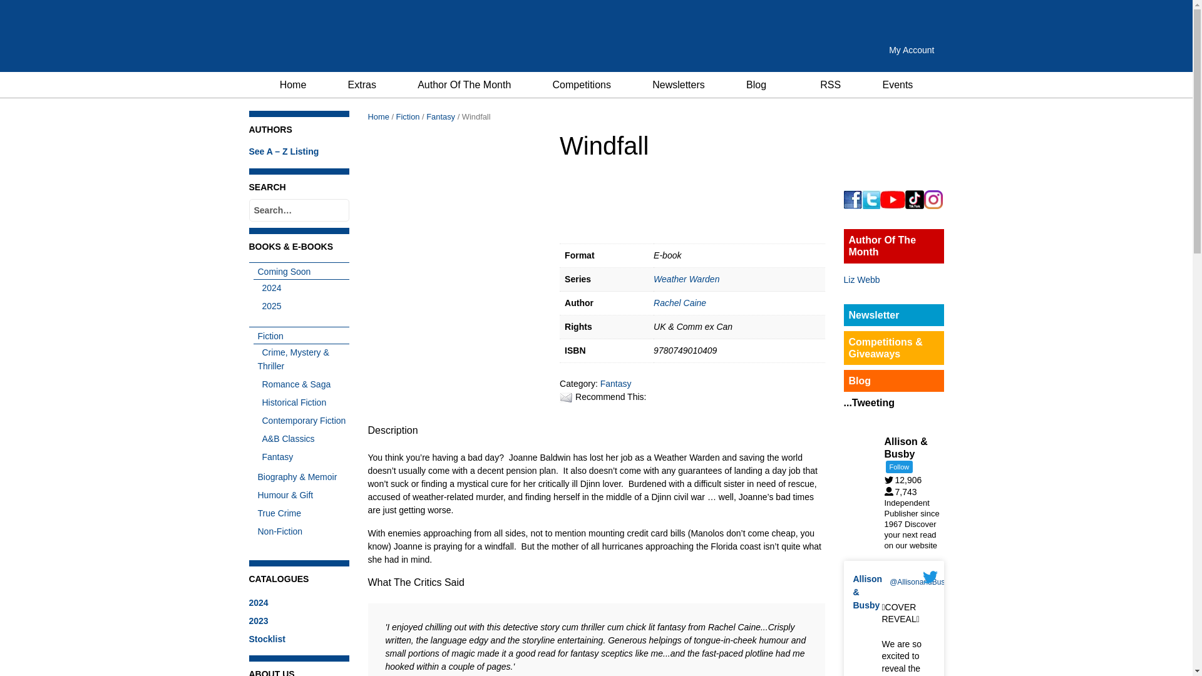  Describe the element at coordinates (267, 639) in the screenshot. I see `Stocklist` at that location.